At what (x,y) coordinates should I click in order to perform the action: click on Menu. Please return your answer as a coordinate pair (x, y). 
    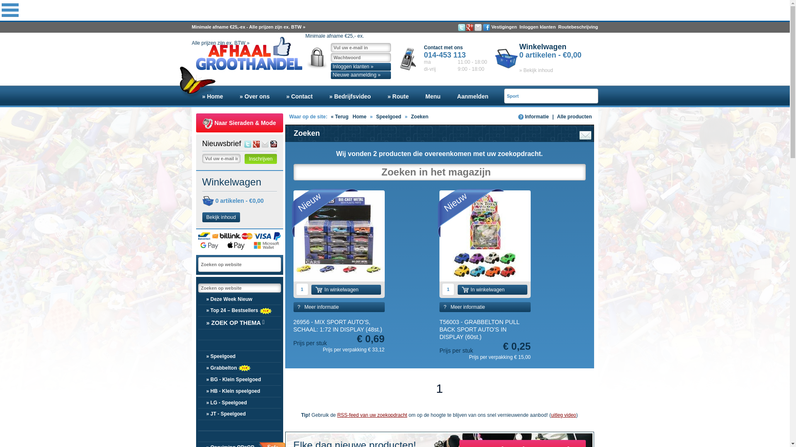
    Looking at the image, I should click on (433, 96).